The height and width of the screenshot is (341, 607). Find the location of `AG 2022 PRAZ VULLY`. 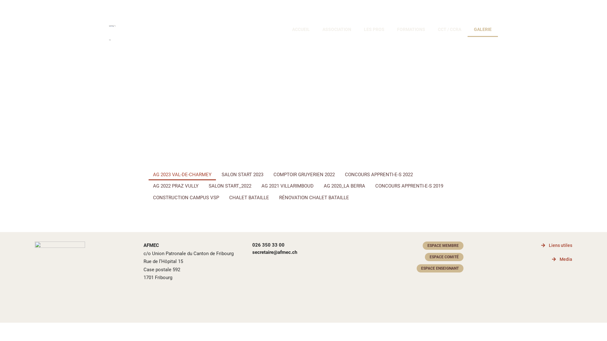

AG 2022 PRAZ VULLY is located at coordinates (176, 186).